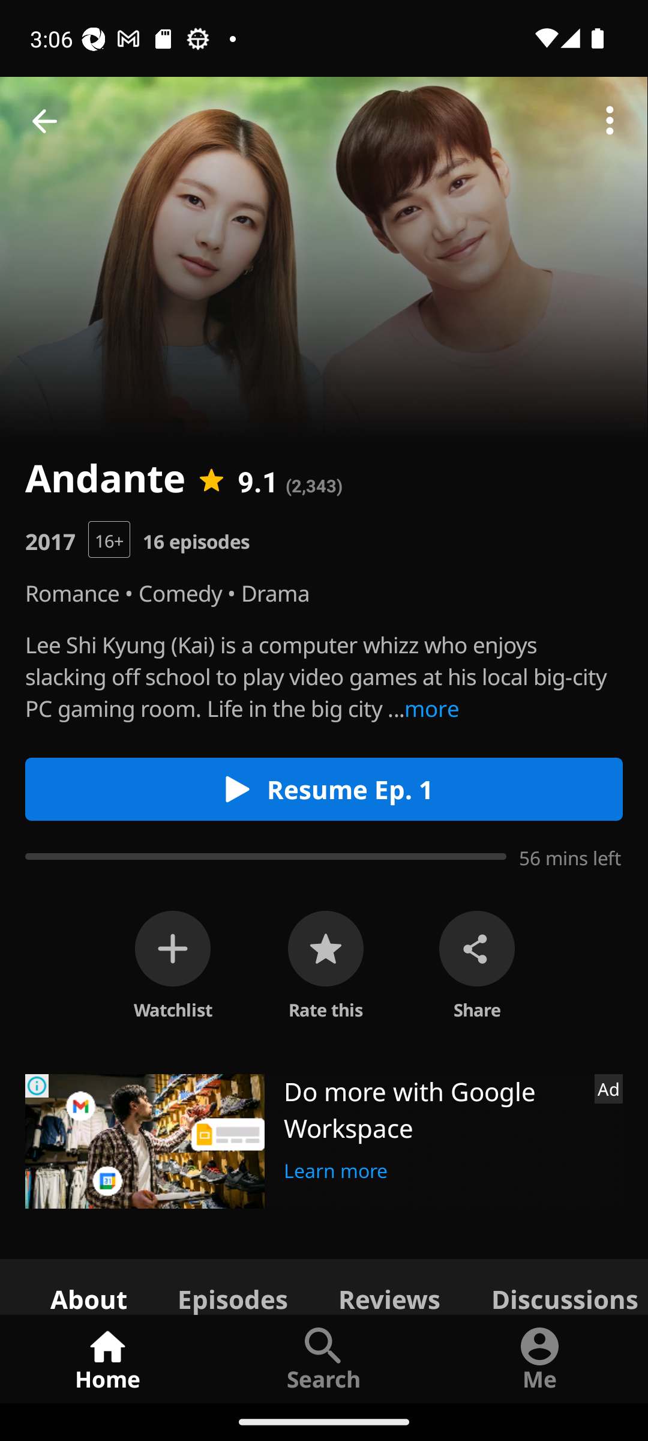 The width and height of the screenshot is (648, 1441). I want to click on Ad Choices Icon, so click(37, 1086).